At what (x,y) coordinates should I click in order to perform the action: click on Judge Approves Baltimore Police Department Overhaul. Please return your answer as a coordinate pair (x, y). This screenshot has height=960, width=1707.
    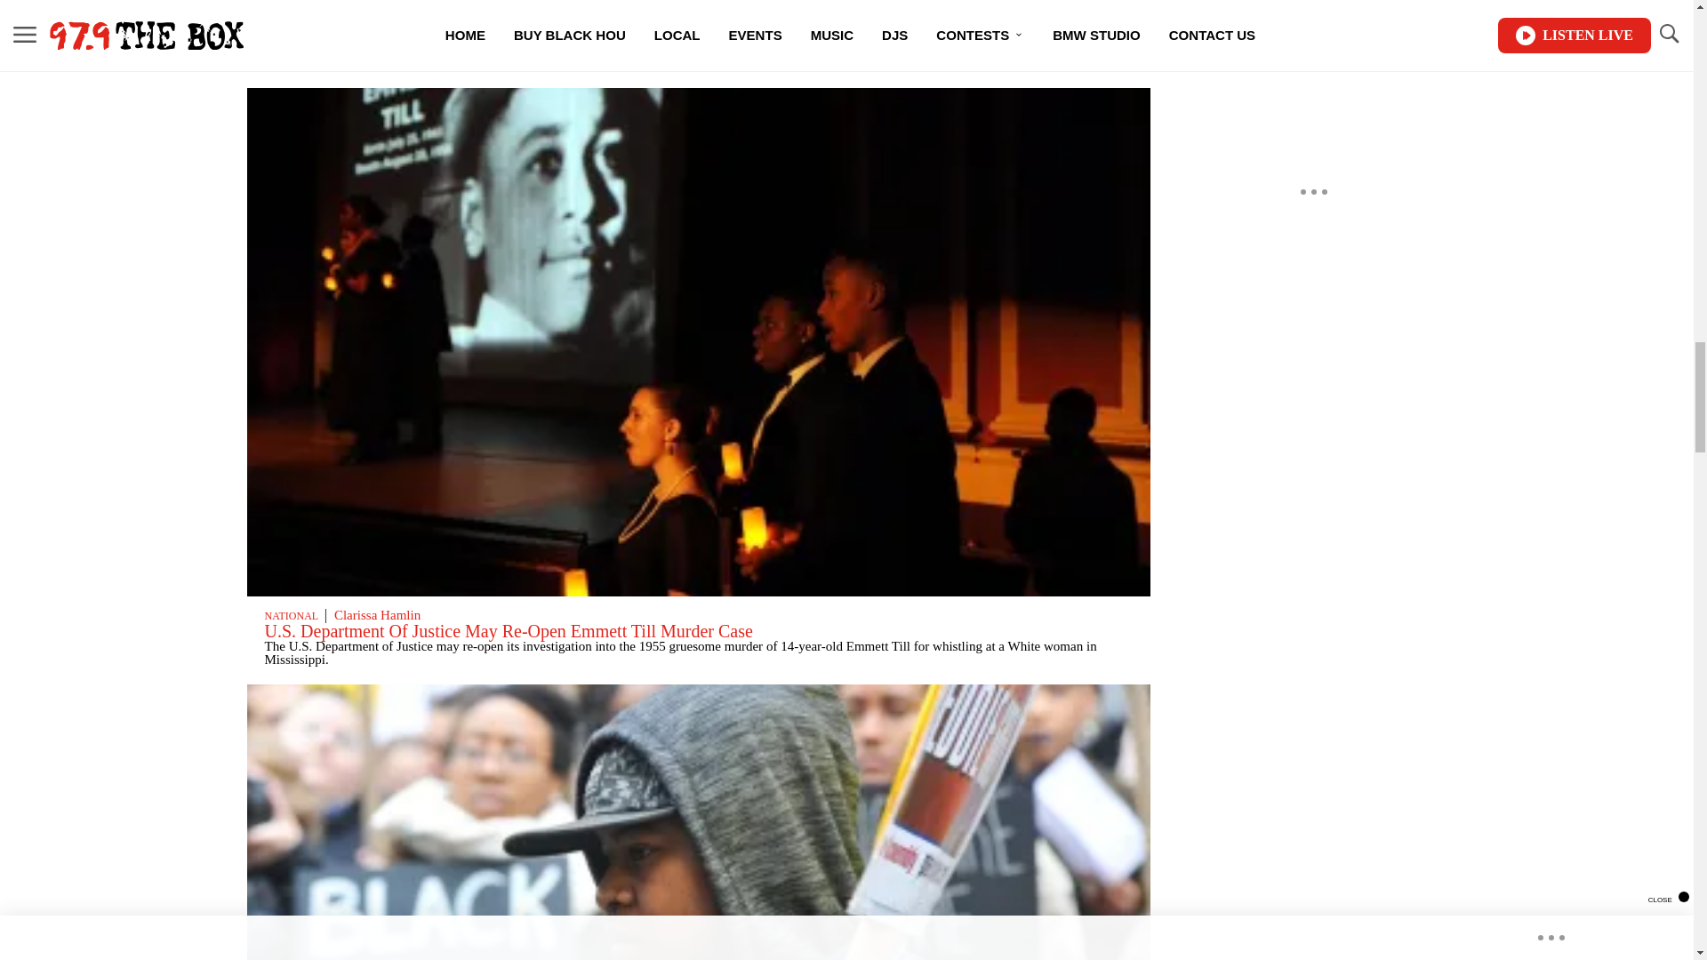
    Looking at the image, I should click on (462, 34).